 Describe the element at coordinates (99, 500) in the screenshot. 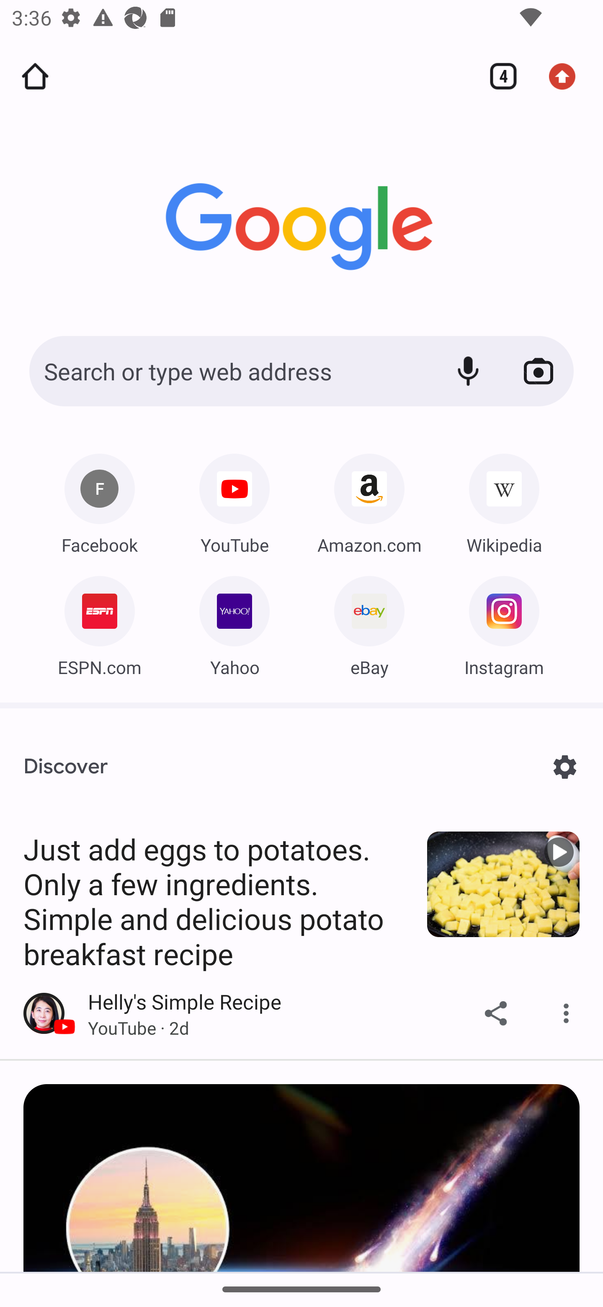

I see `Facebook` at that location.